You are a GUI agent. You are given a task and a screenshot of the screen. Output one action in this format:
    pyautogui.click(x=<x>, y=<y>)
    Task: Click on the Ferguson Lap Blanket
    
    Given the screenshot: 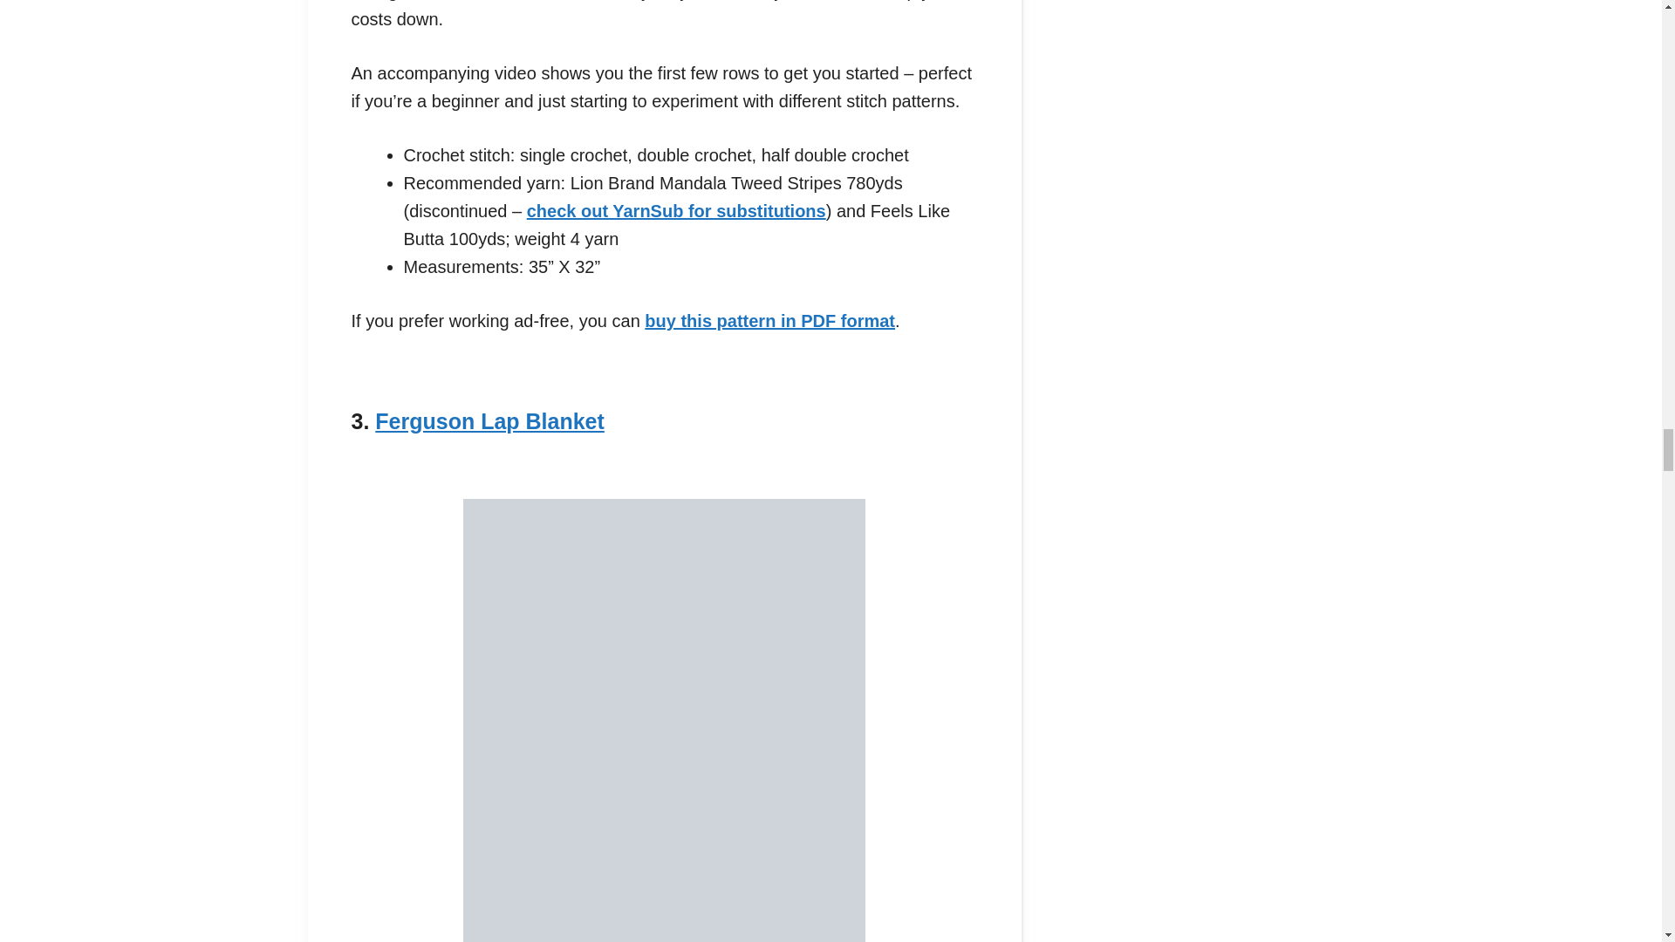 What is the action you would take?
    pyautogui.click(x=490, y=420)
    